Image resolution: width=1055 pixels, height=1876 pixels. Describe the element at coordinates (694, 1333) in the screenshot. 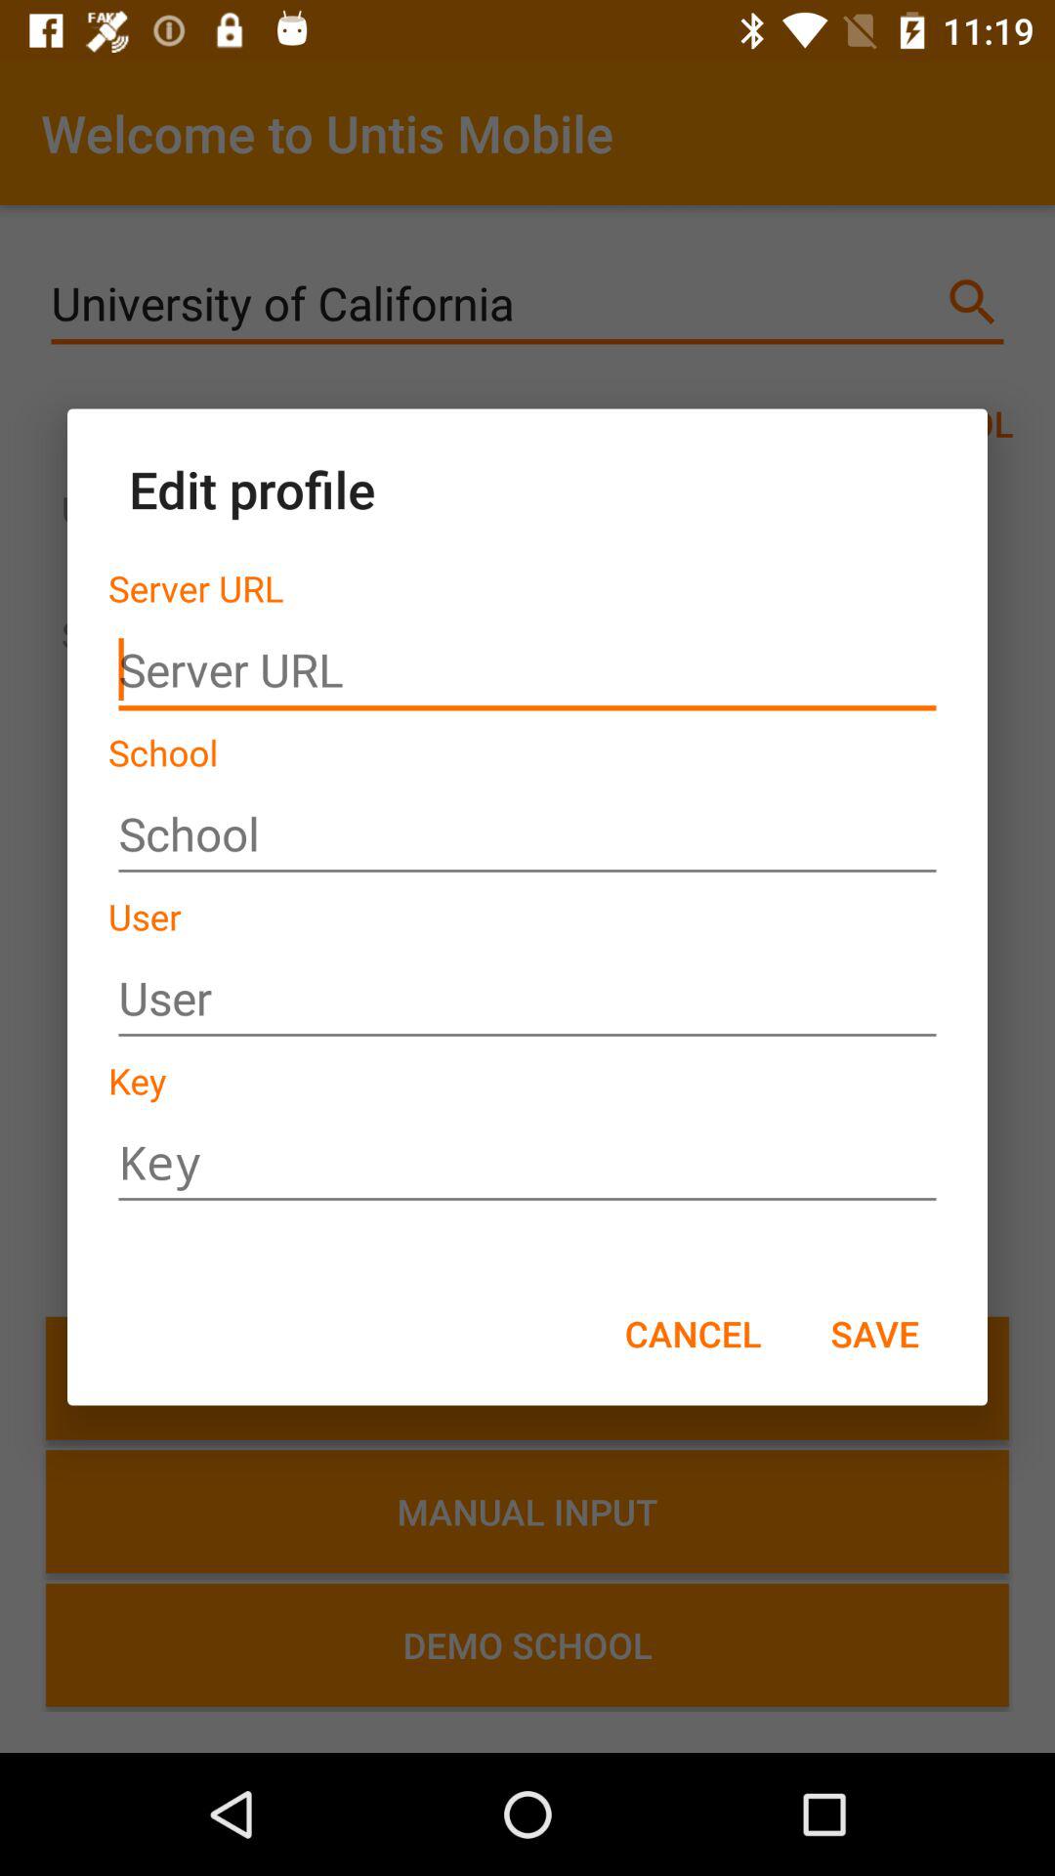

I see `choose cancel` at that location.